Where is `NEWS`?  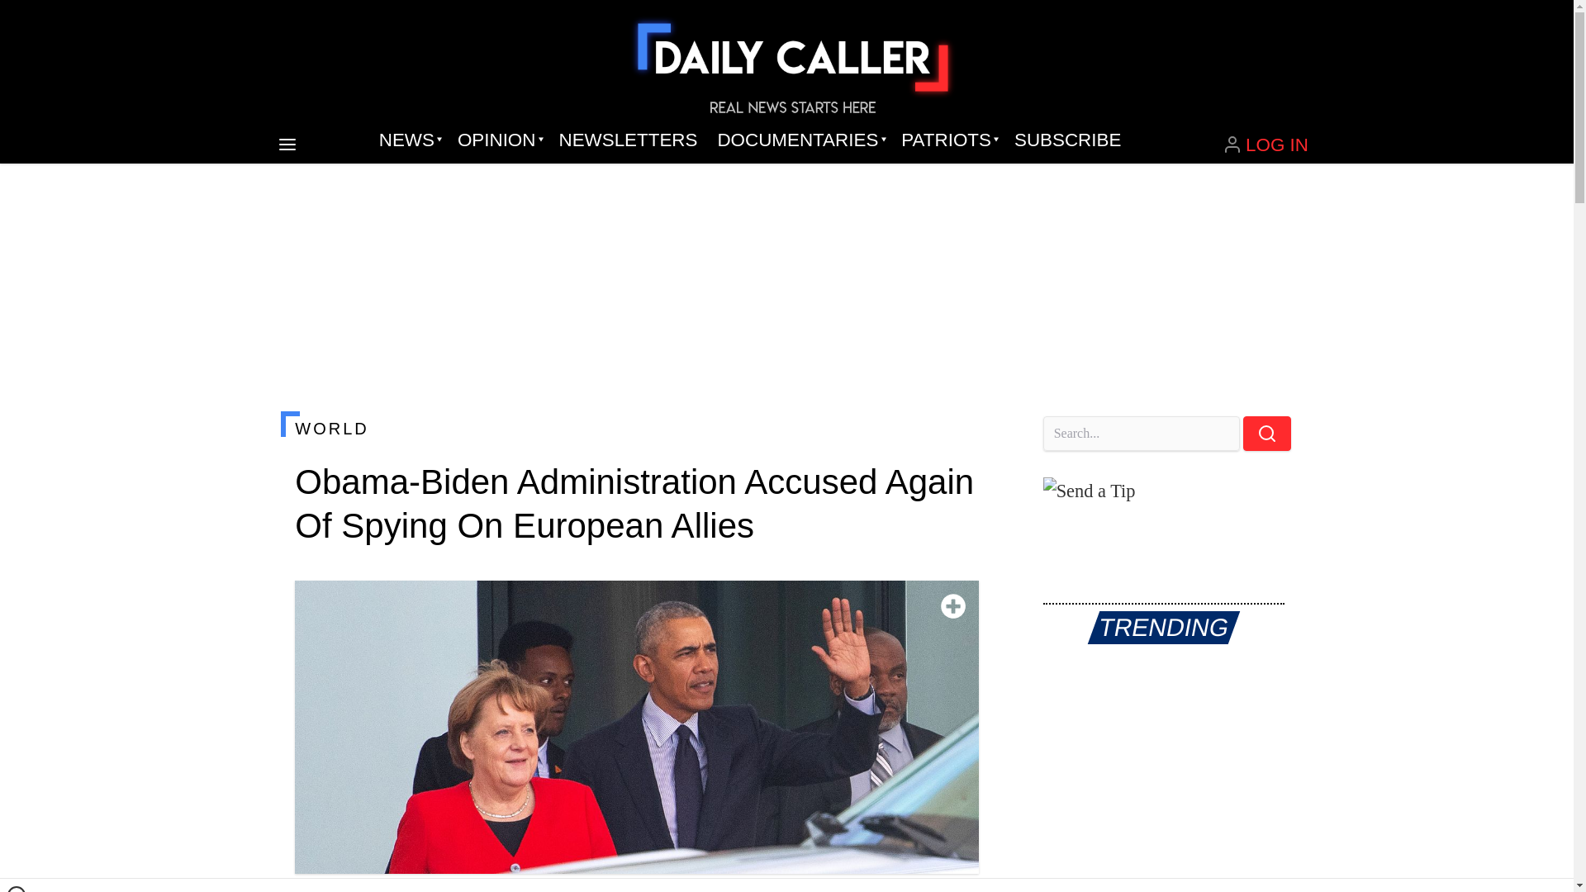 NEWS is located at coordinates (408, 140).